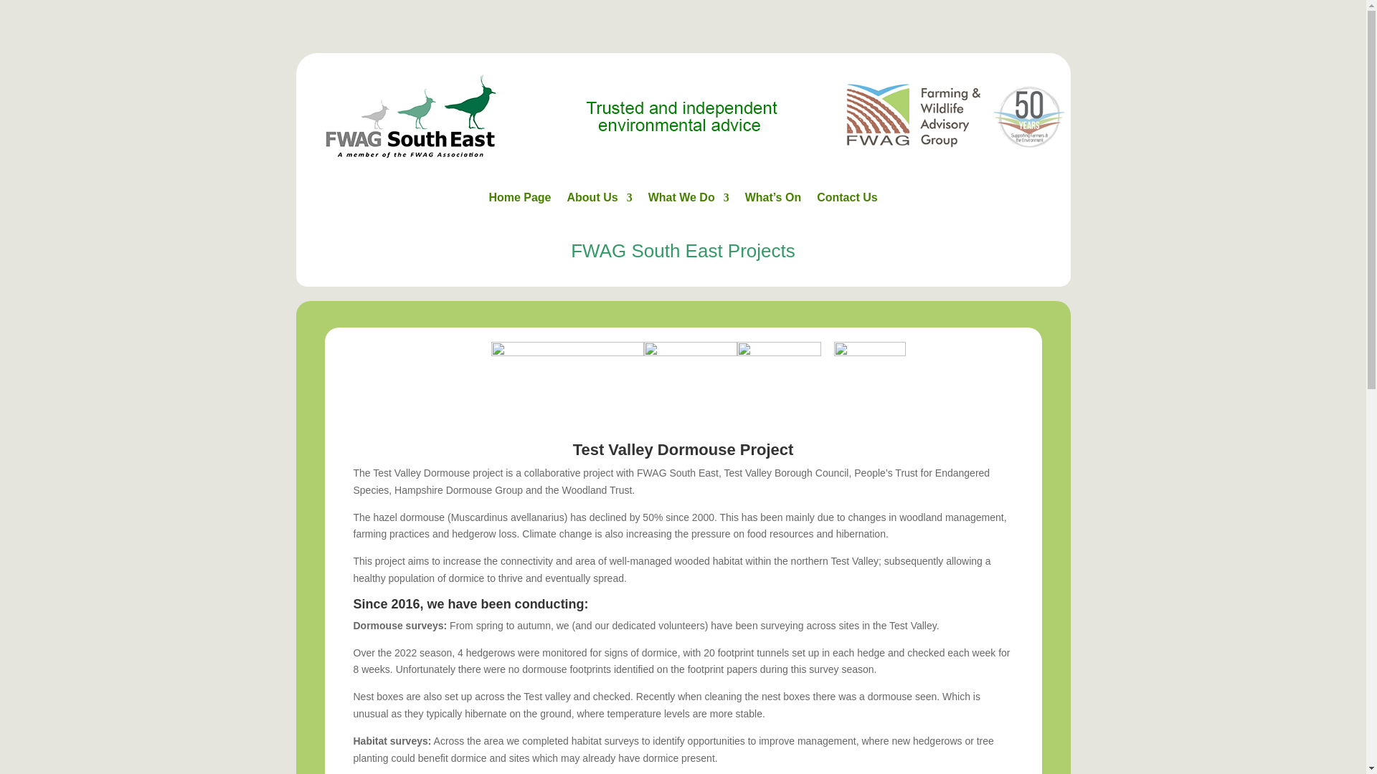 This screenshot has width=1377, height=774. Describe the element at coordinates (519, 200) in the screenshot. I see `Home Page` at that location.